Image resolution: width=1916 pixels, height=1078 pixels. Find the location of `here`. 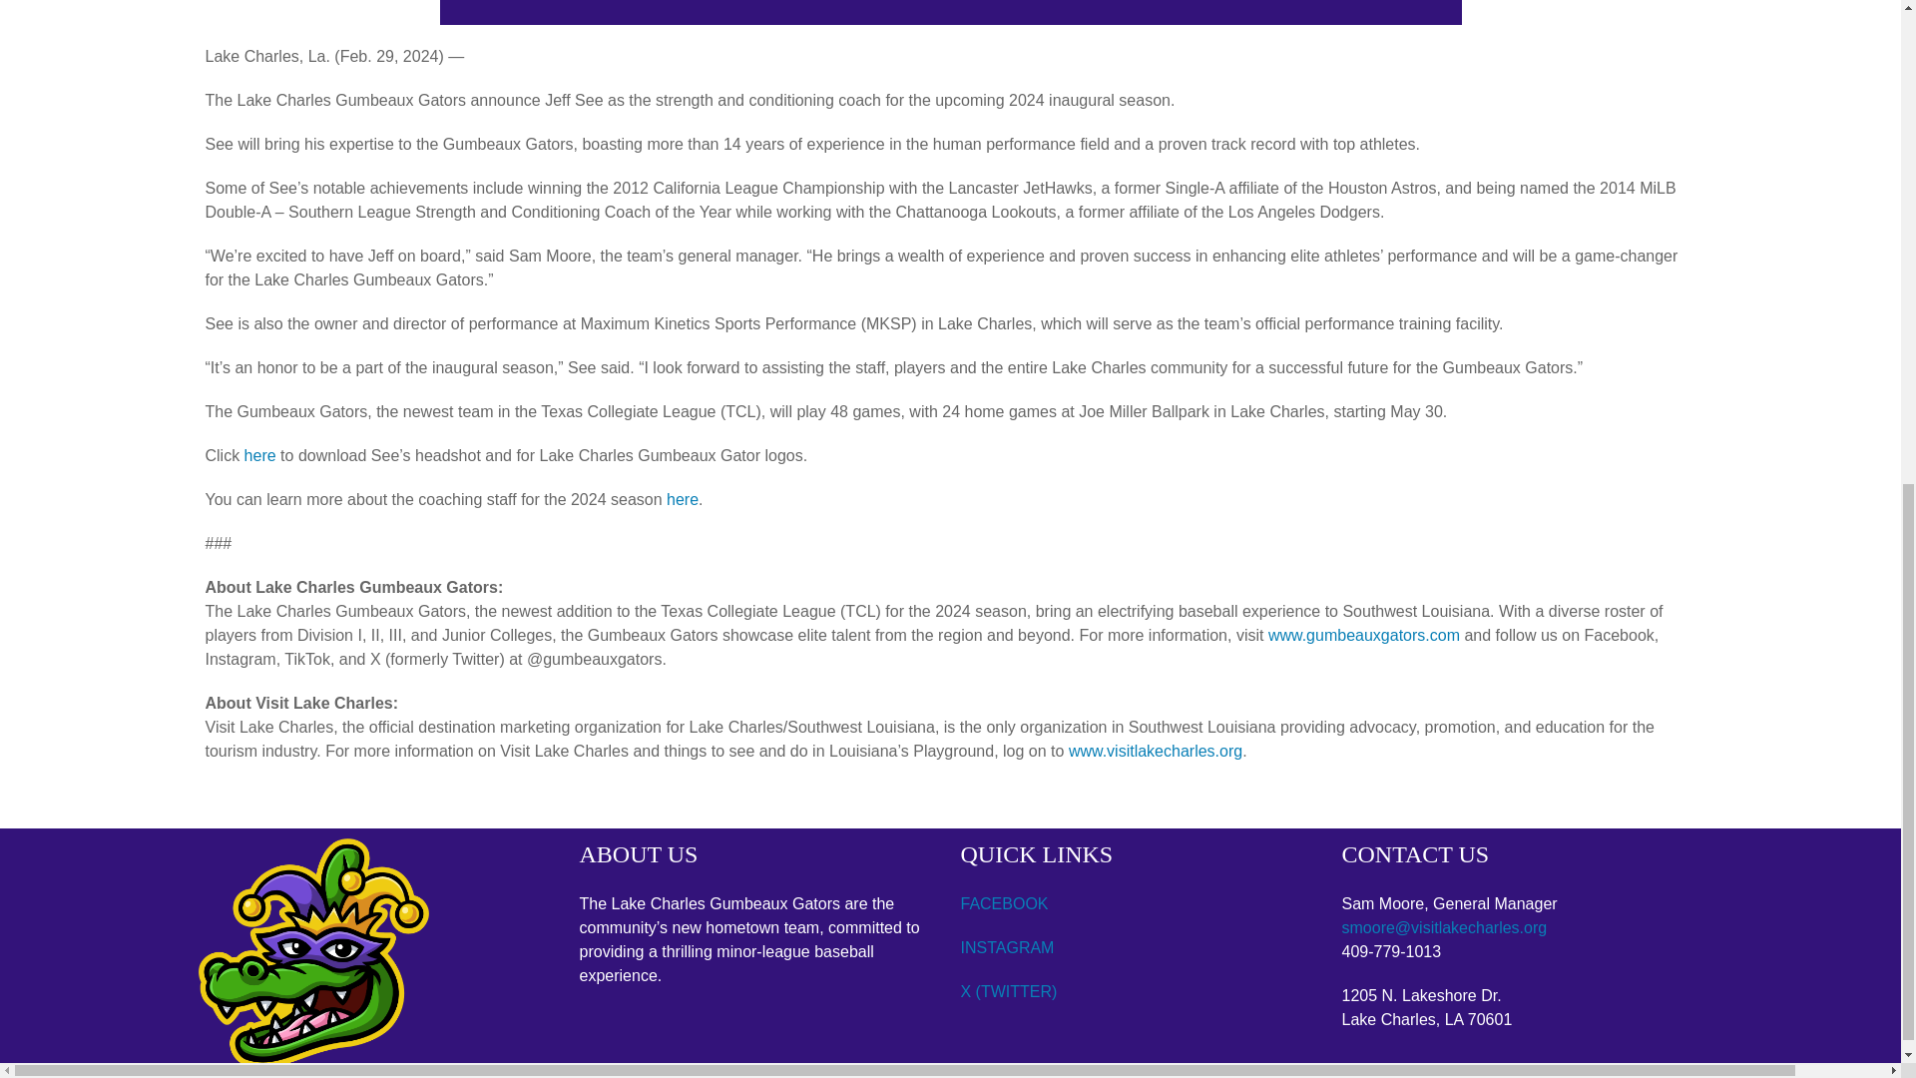

here is located at coordinates (259, 455).